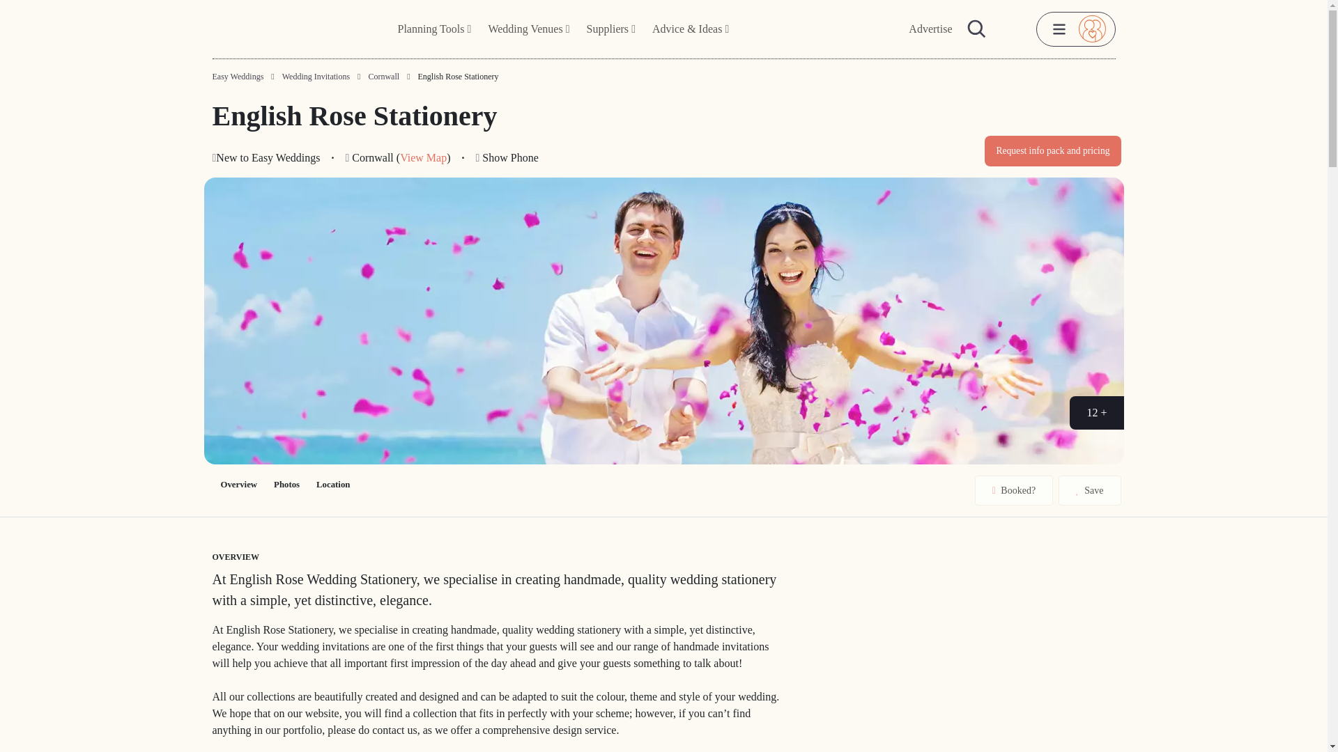 Image resolution: width=1338 pixels, height=752 pixels. Describe the element at coordinates (238, 485) in the screenshot. I see `Overview` at that location.